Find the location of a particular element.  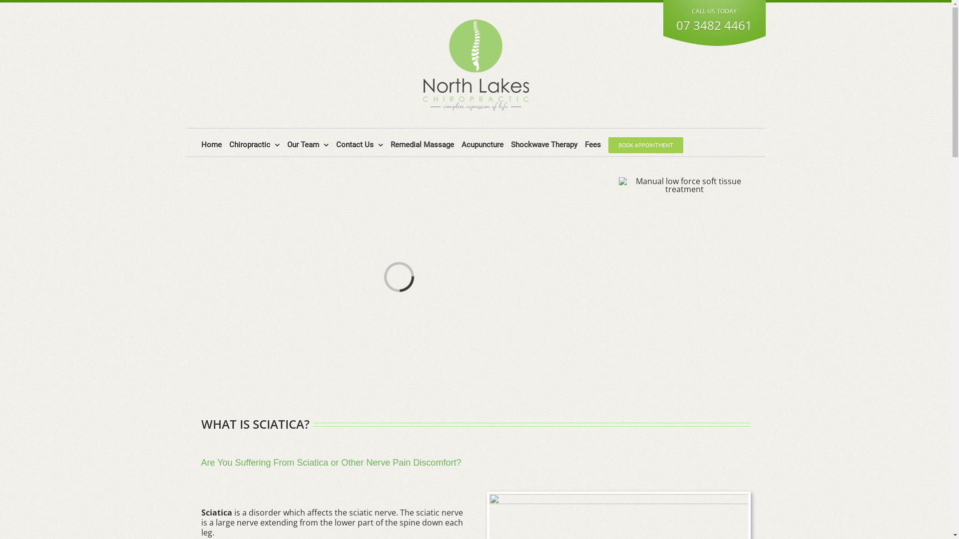

Our Team is located at coordinates (308, 145).